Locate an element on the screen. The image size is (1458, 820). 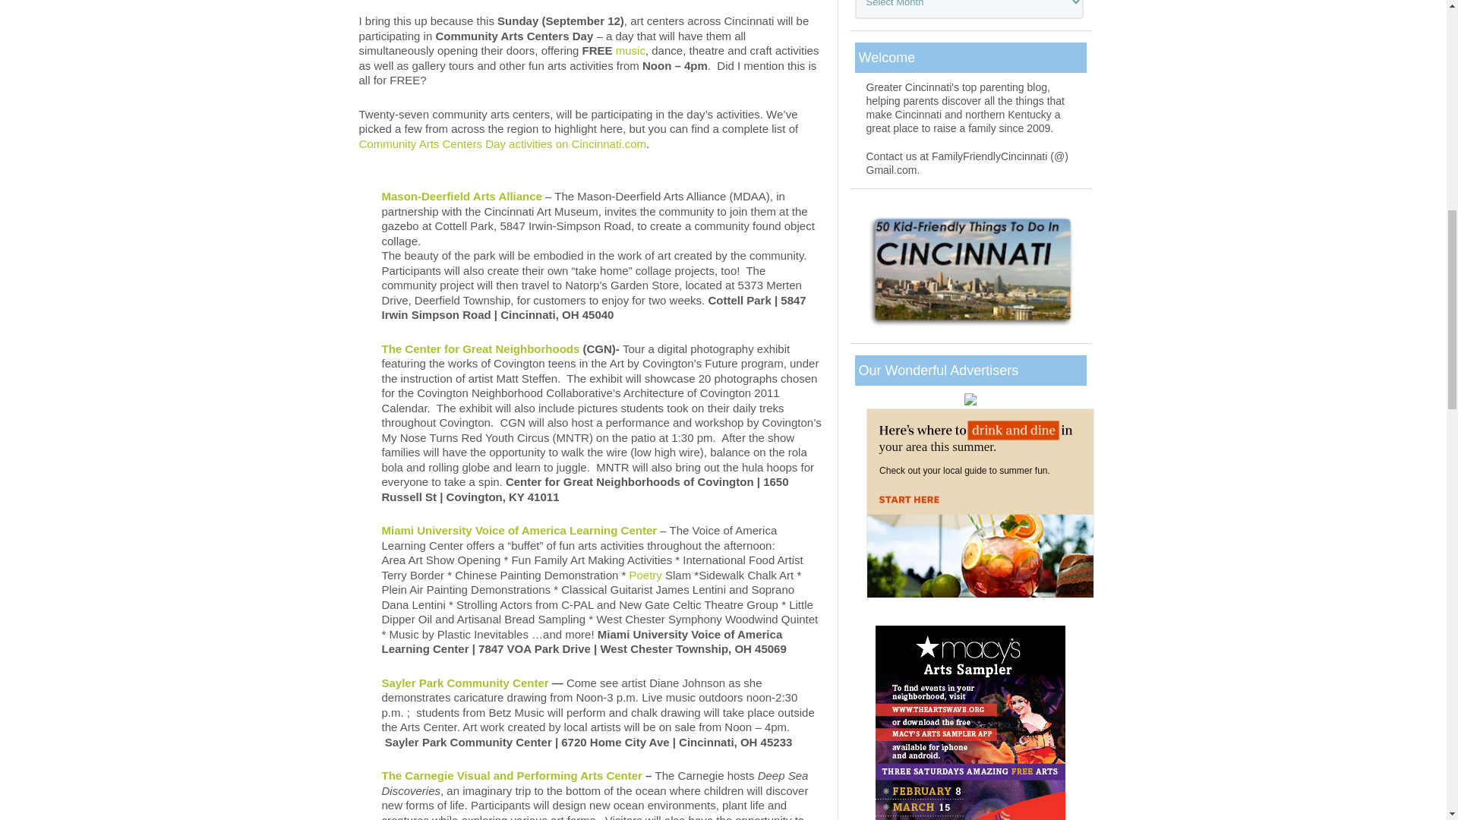
3rd party ad content is located at coordinates (980, 503).